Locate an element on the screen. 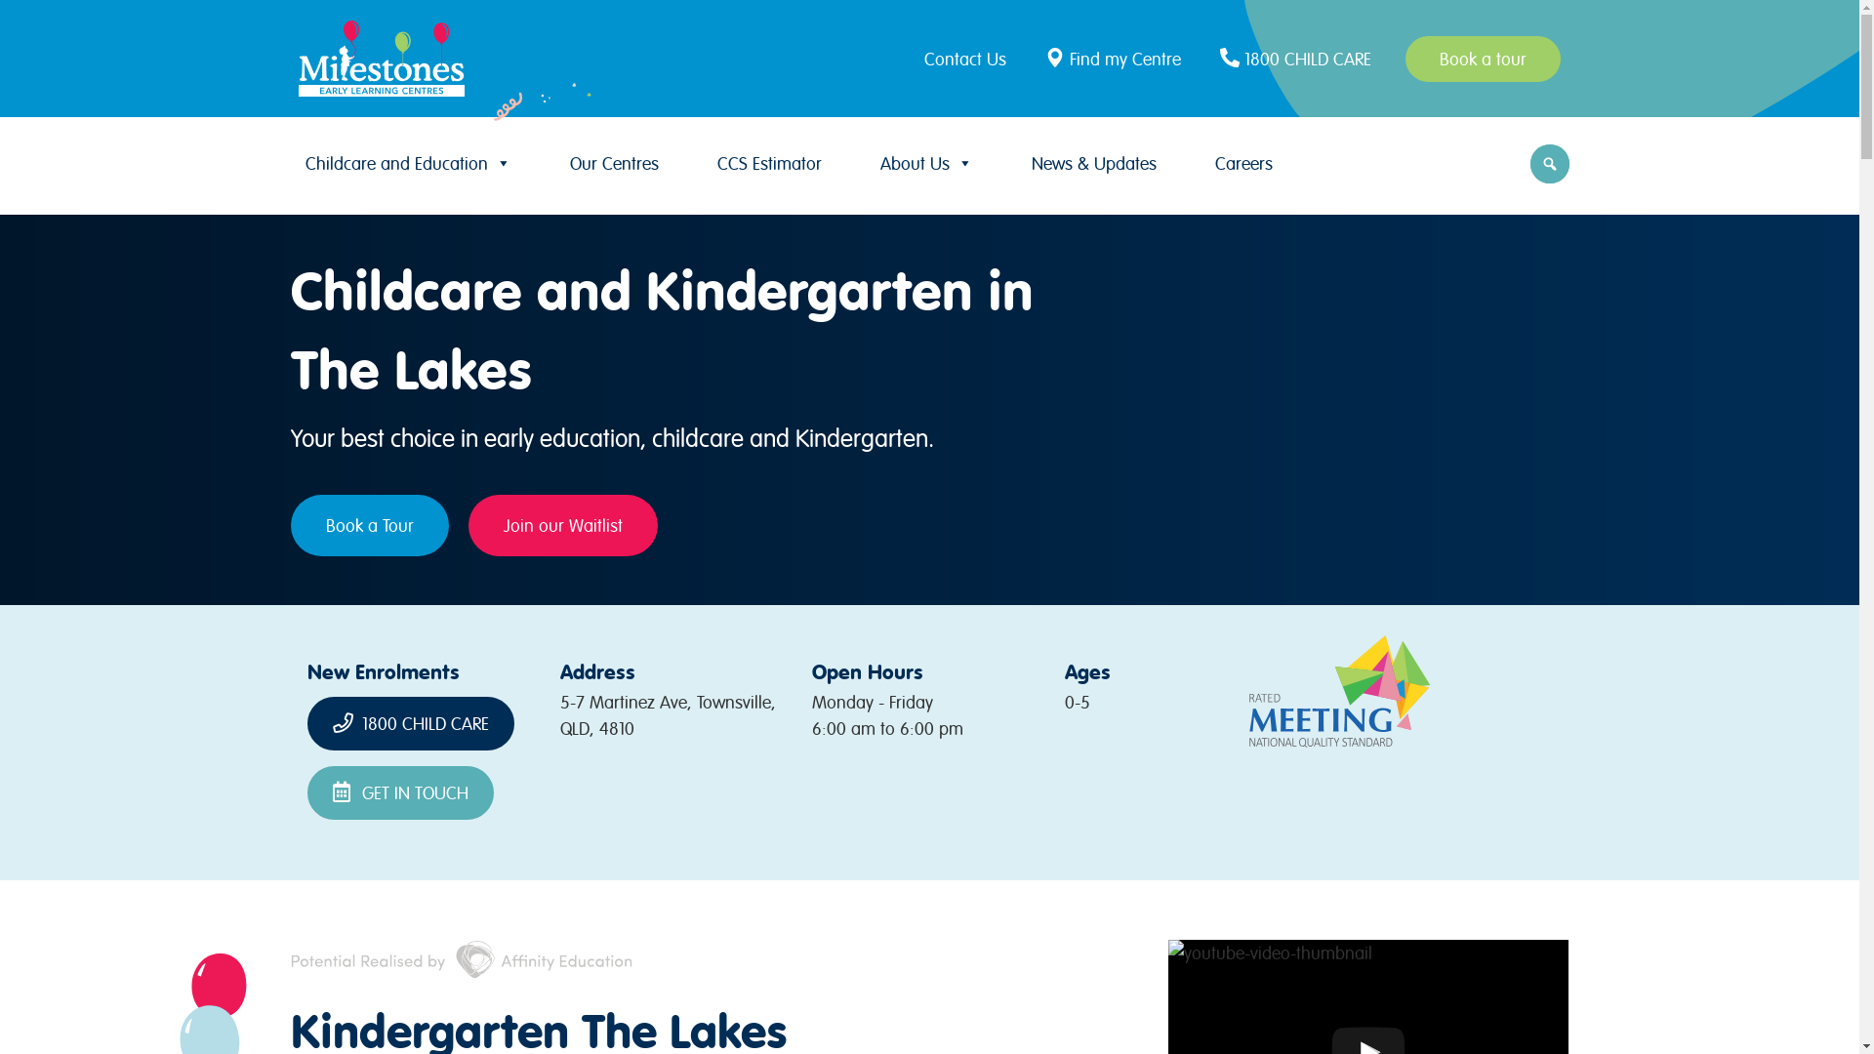 This screenshot has height=1054, width=1874. CCS Estimator is located at coordinates (769, 164).